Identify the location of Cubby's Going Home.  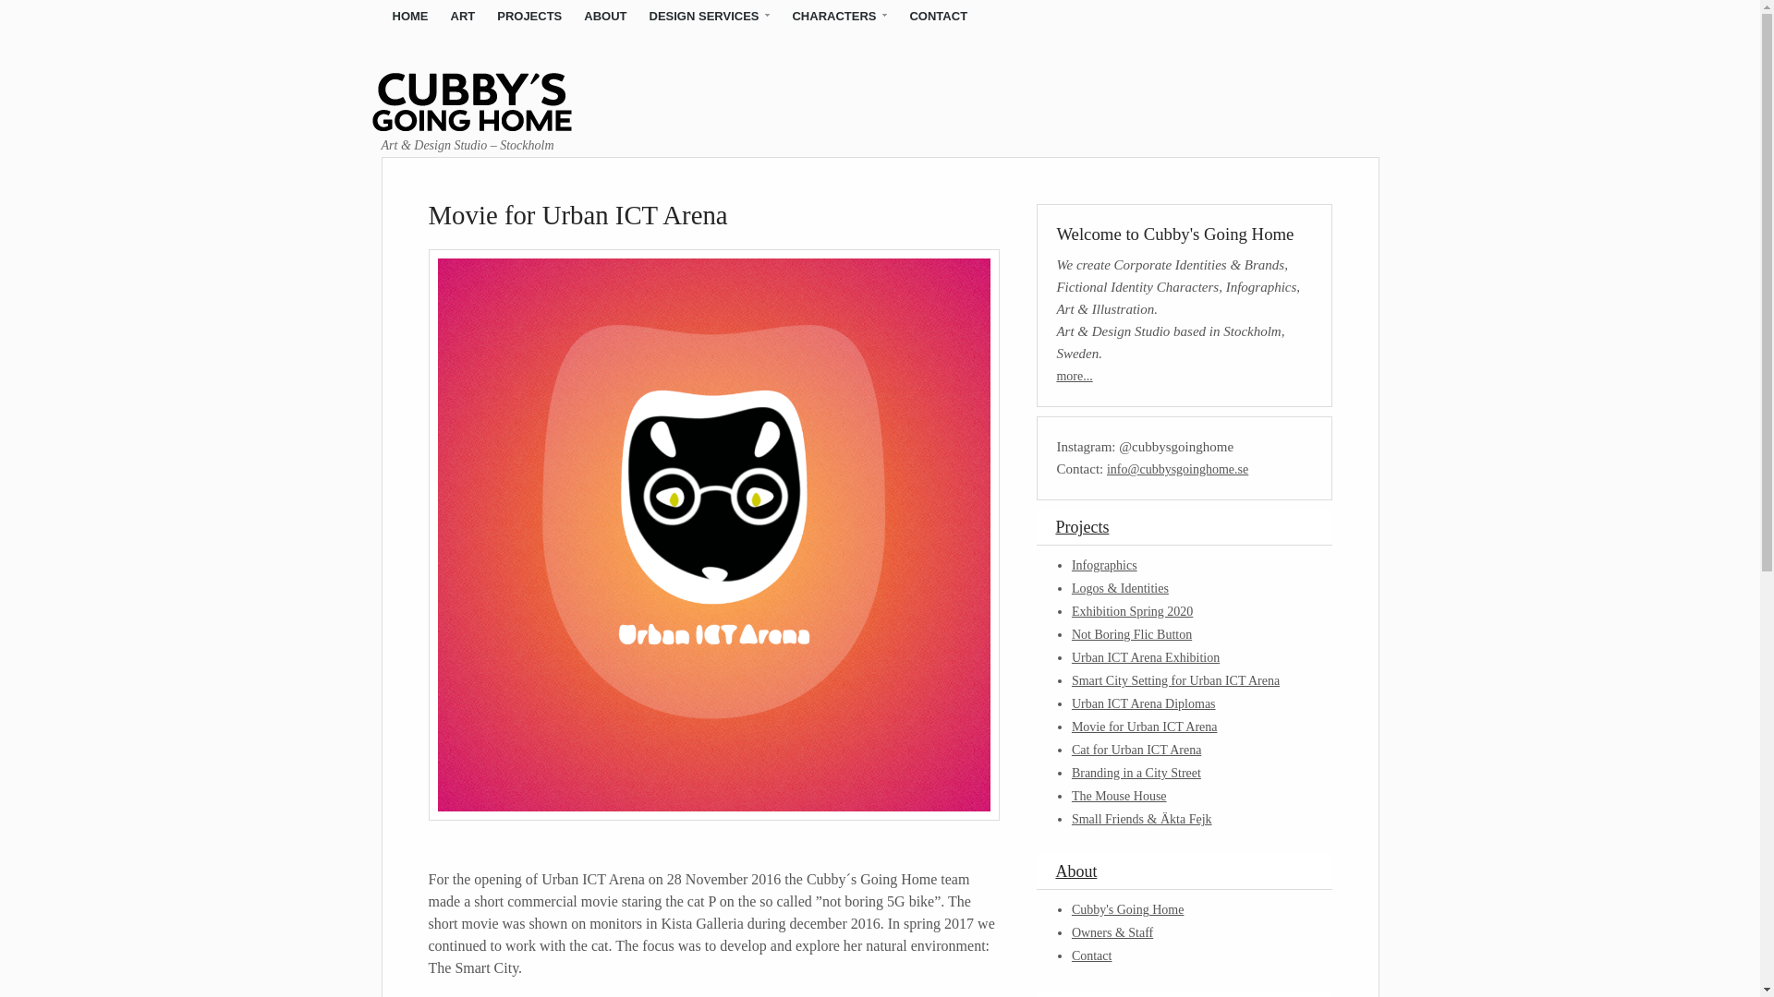
(494, 124).